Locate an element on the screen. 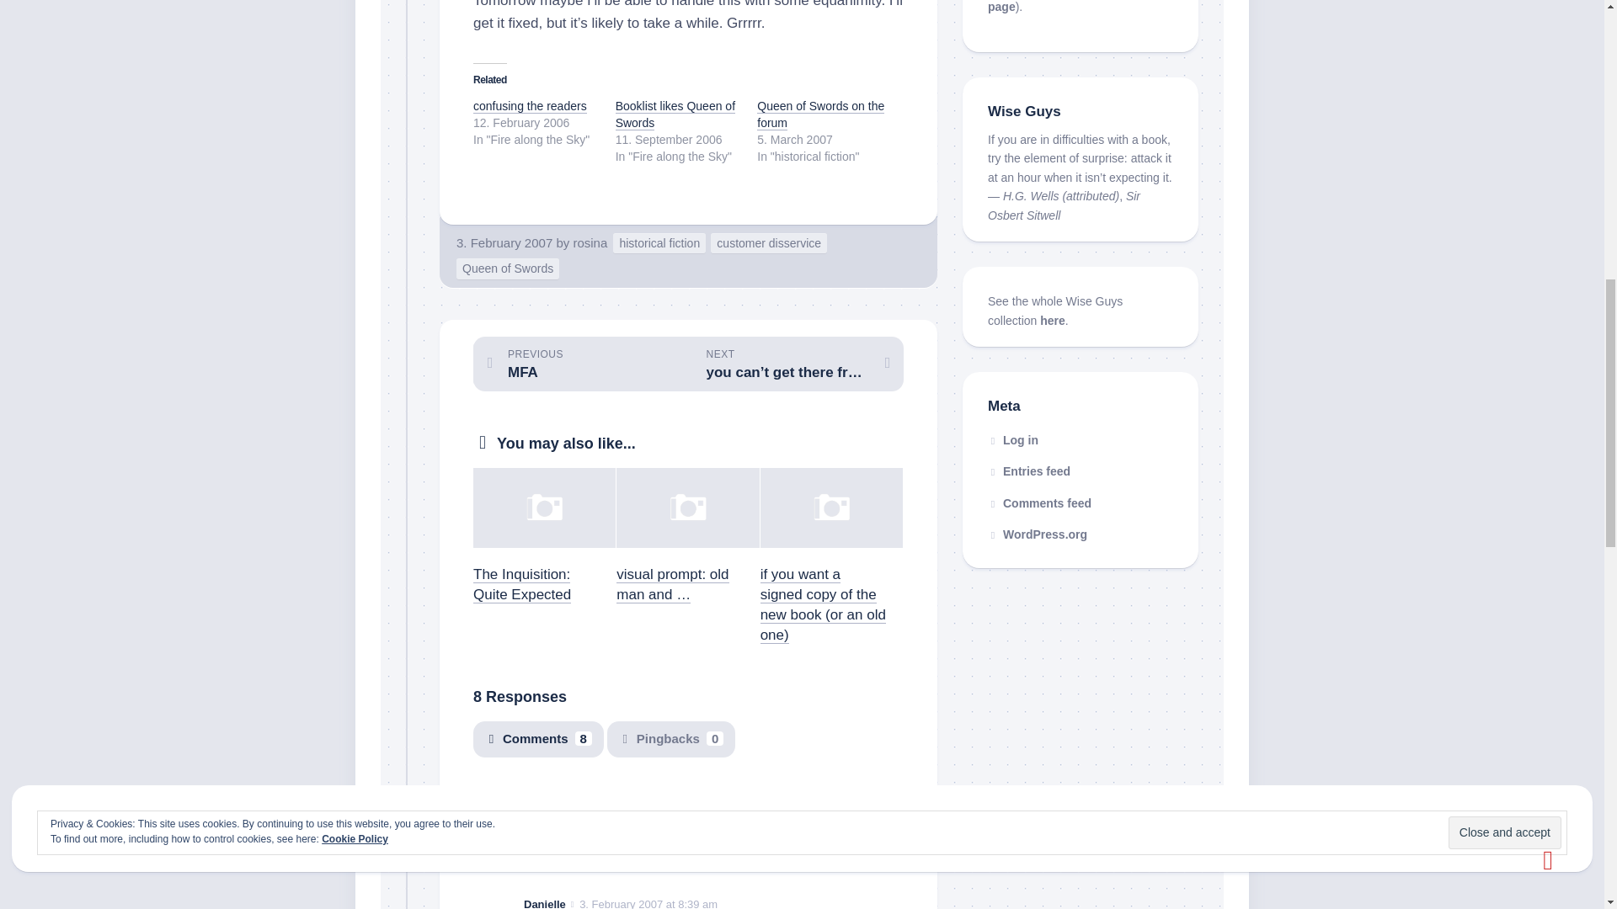 This screenshot has height=909, width=1617. confusing the readers is located at coordinates (581, 364).